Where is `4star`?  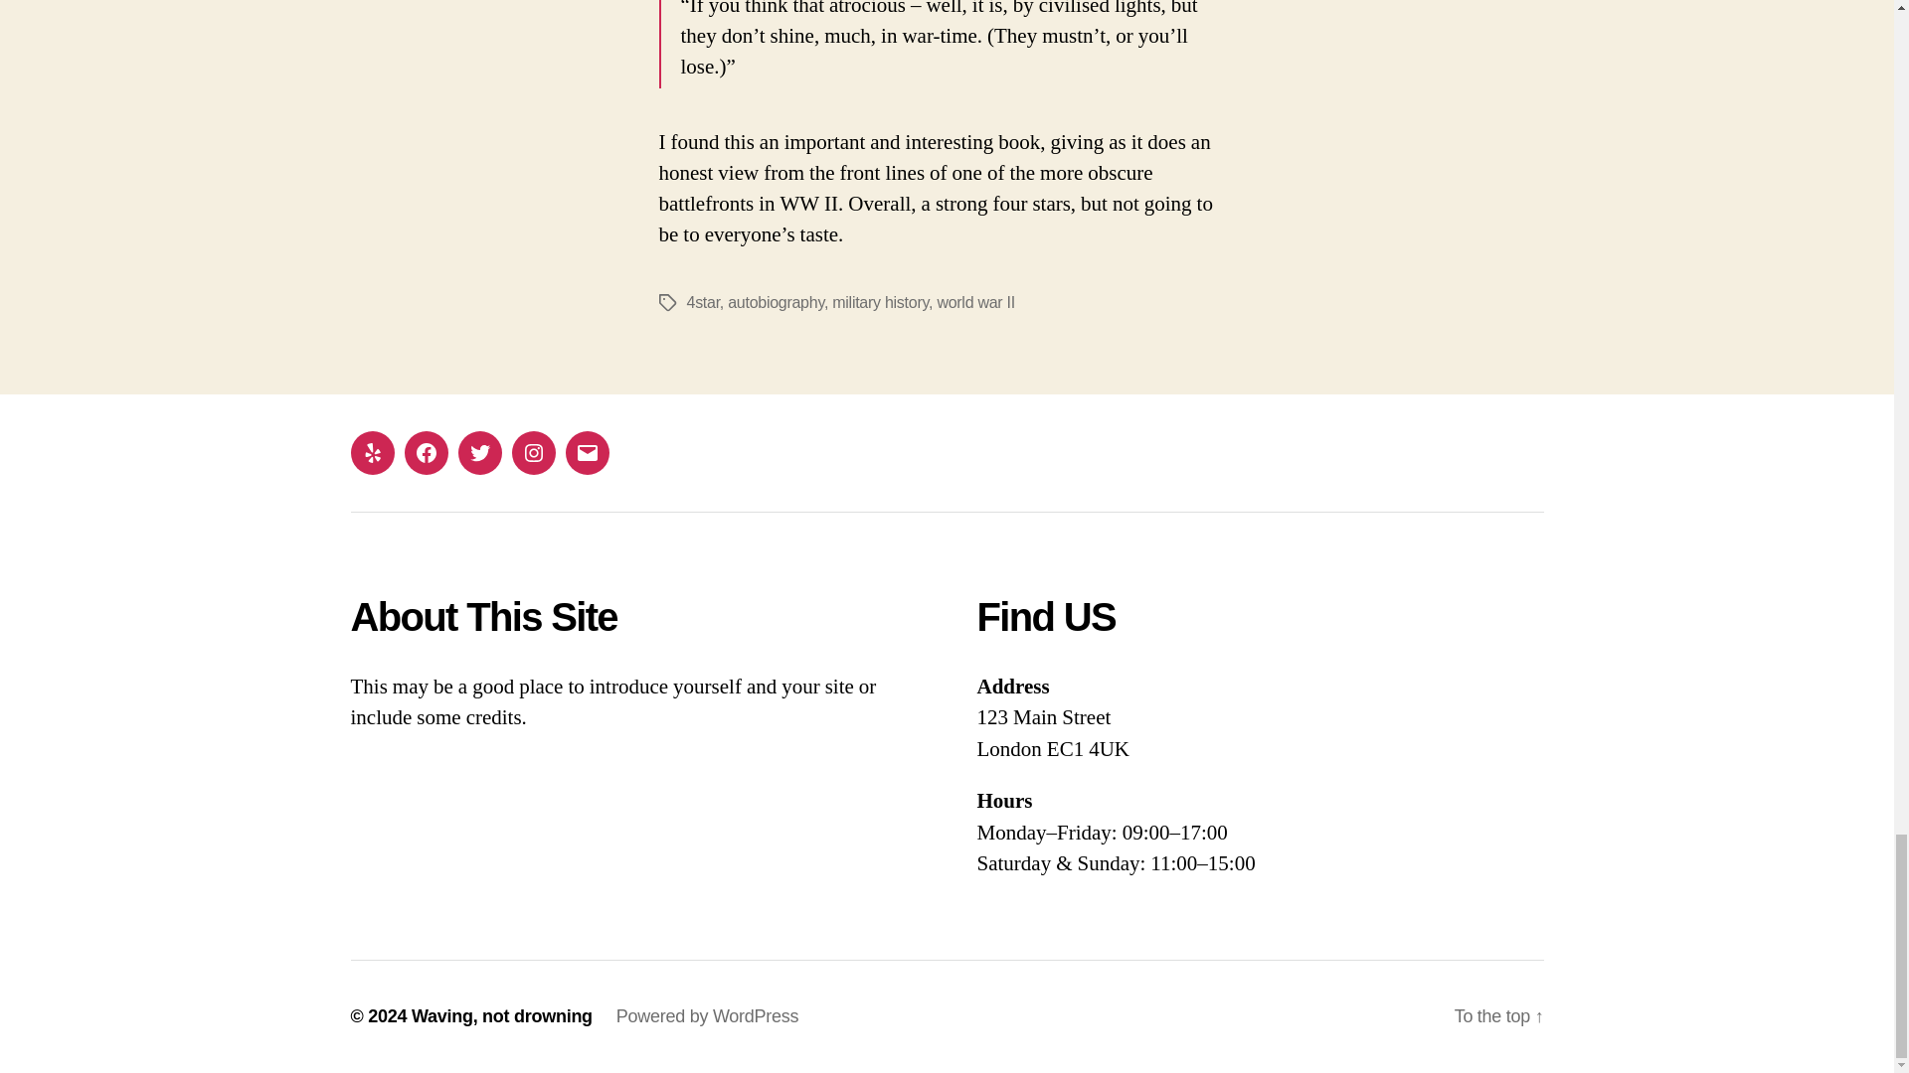 4star is located at coordinates (702, 302).